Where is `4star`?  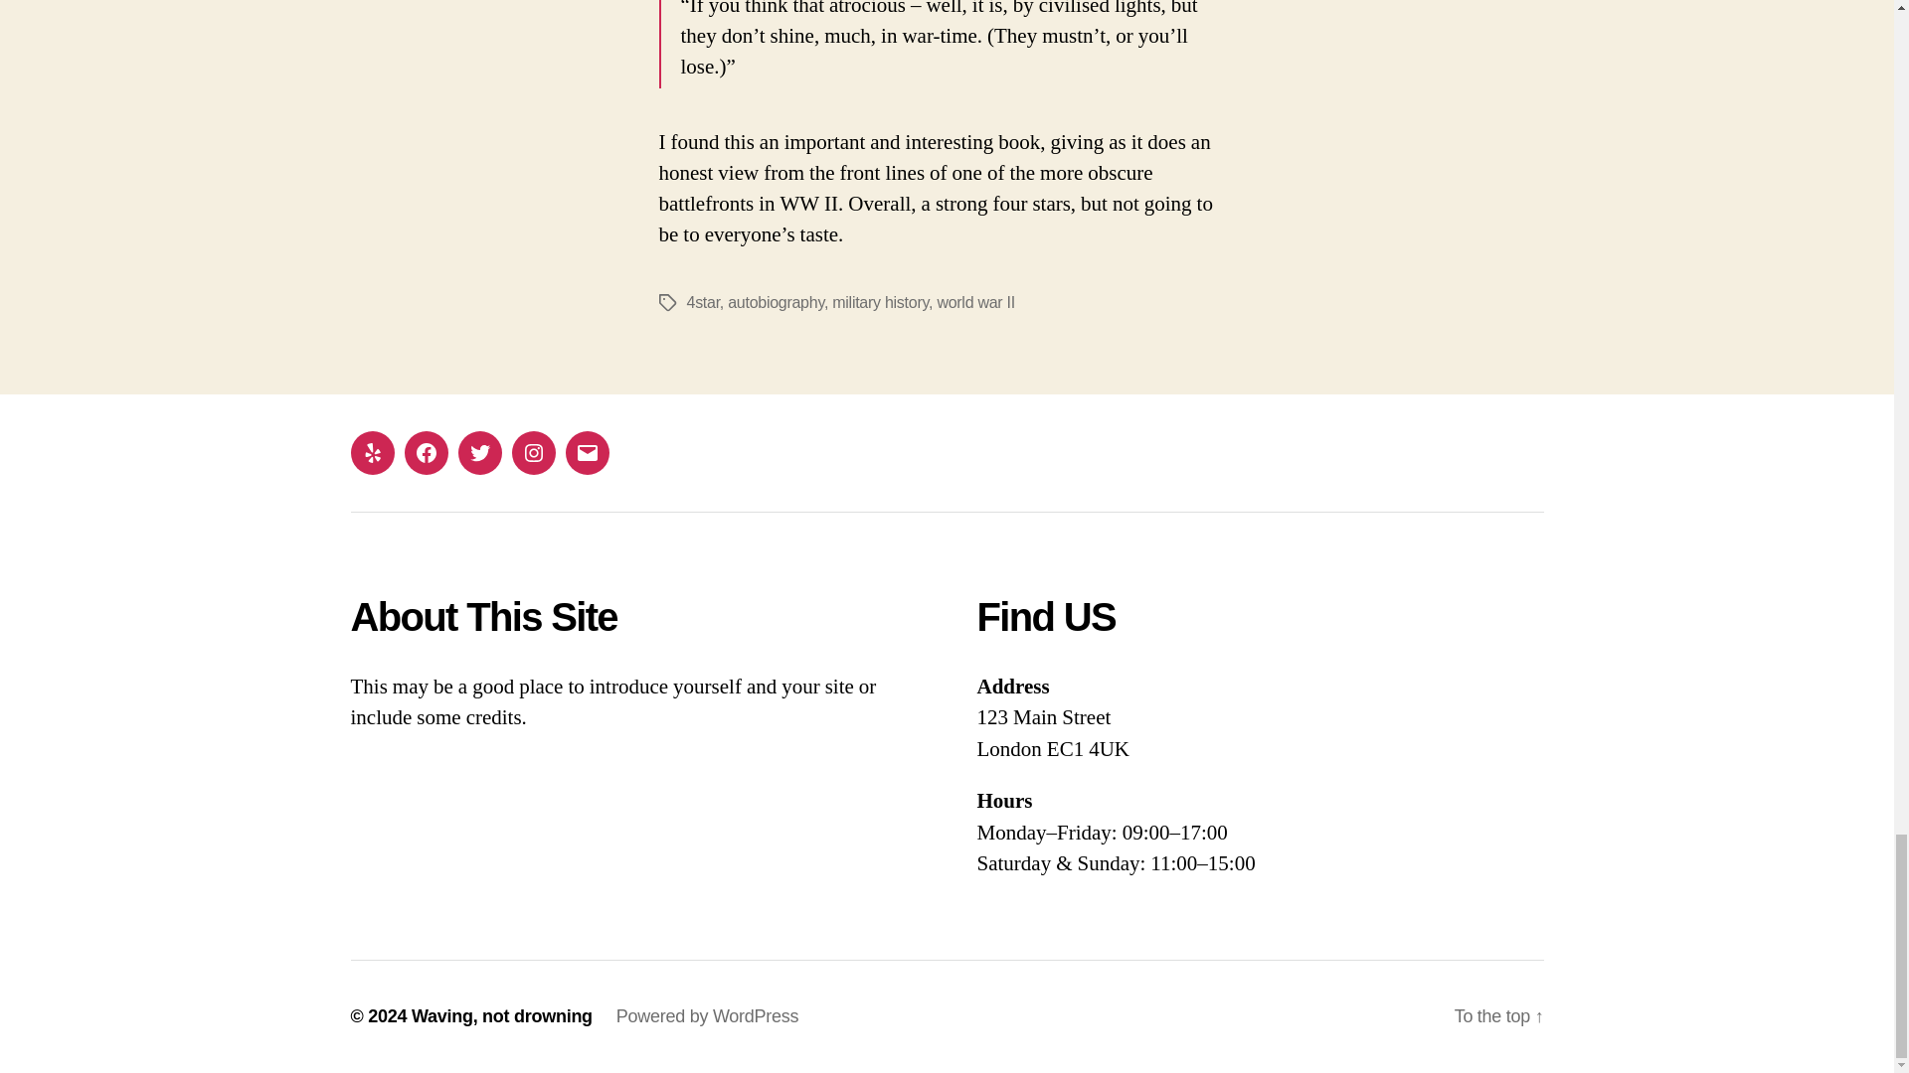 4star is located at coordinates (702, 302).